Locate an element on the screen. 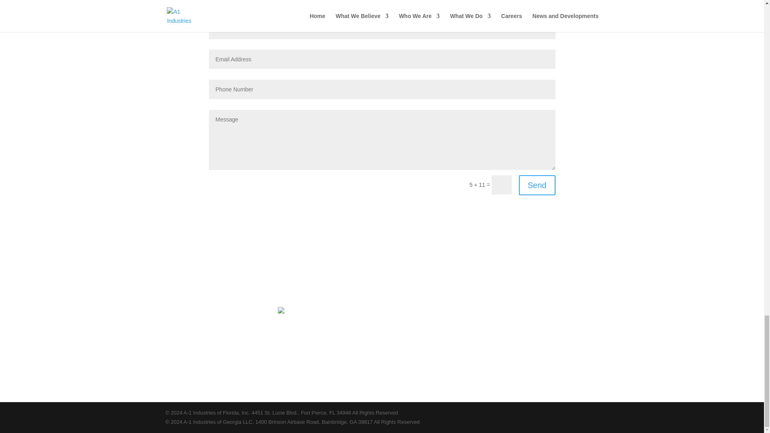 This screenshot has height=433, width=770. Follow on X is located at coordinates (361, 267).